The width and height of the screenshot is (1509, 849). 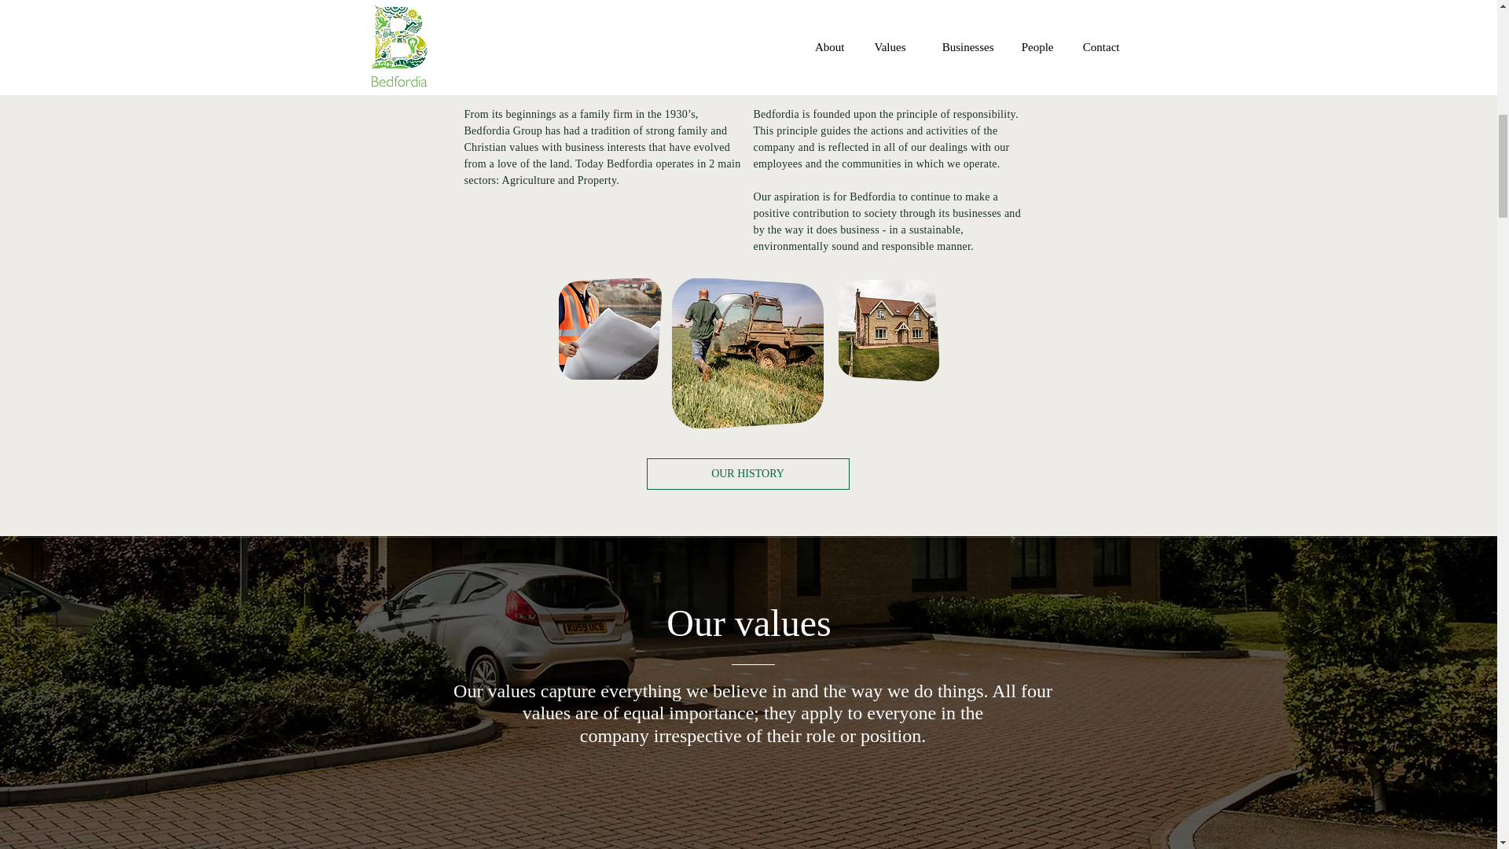 What do you see at coordinates (747, 474) in the screenshot?
I see `OUR HISTORY` at bounding box center [747, 474].